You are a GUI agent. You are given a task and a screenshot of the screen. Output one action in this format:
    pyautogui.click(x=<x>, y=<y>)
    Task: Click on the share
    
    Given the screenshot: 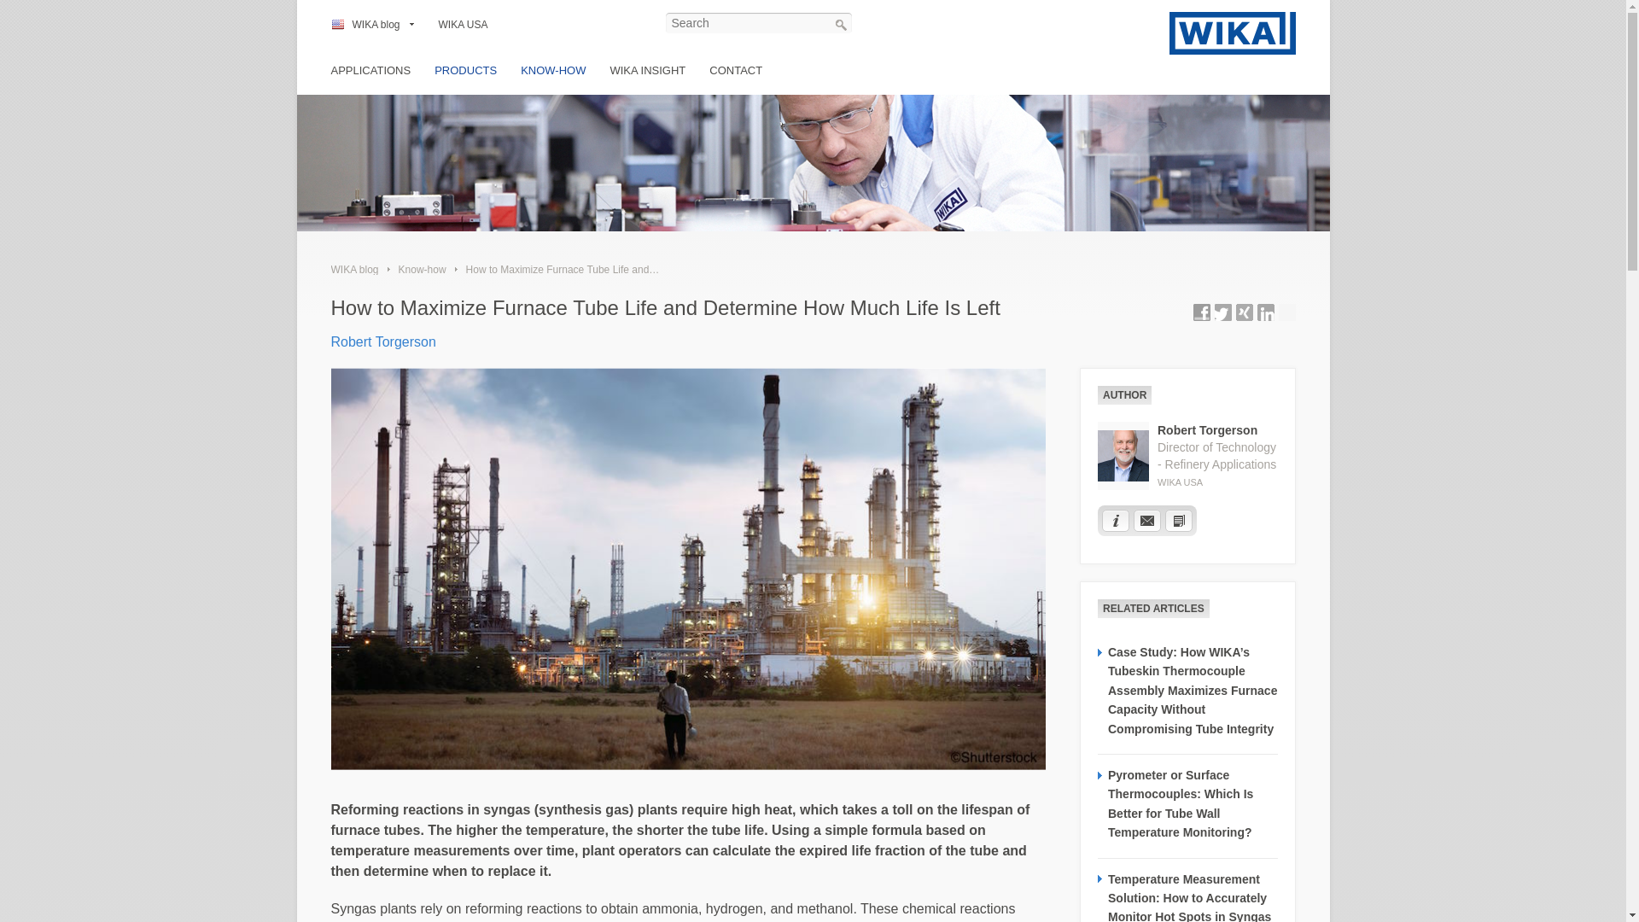 What is the action you would take?
    pyautogui.click(x=1222, y=312)
    